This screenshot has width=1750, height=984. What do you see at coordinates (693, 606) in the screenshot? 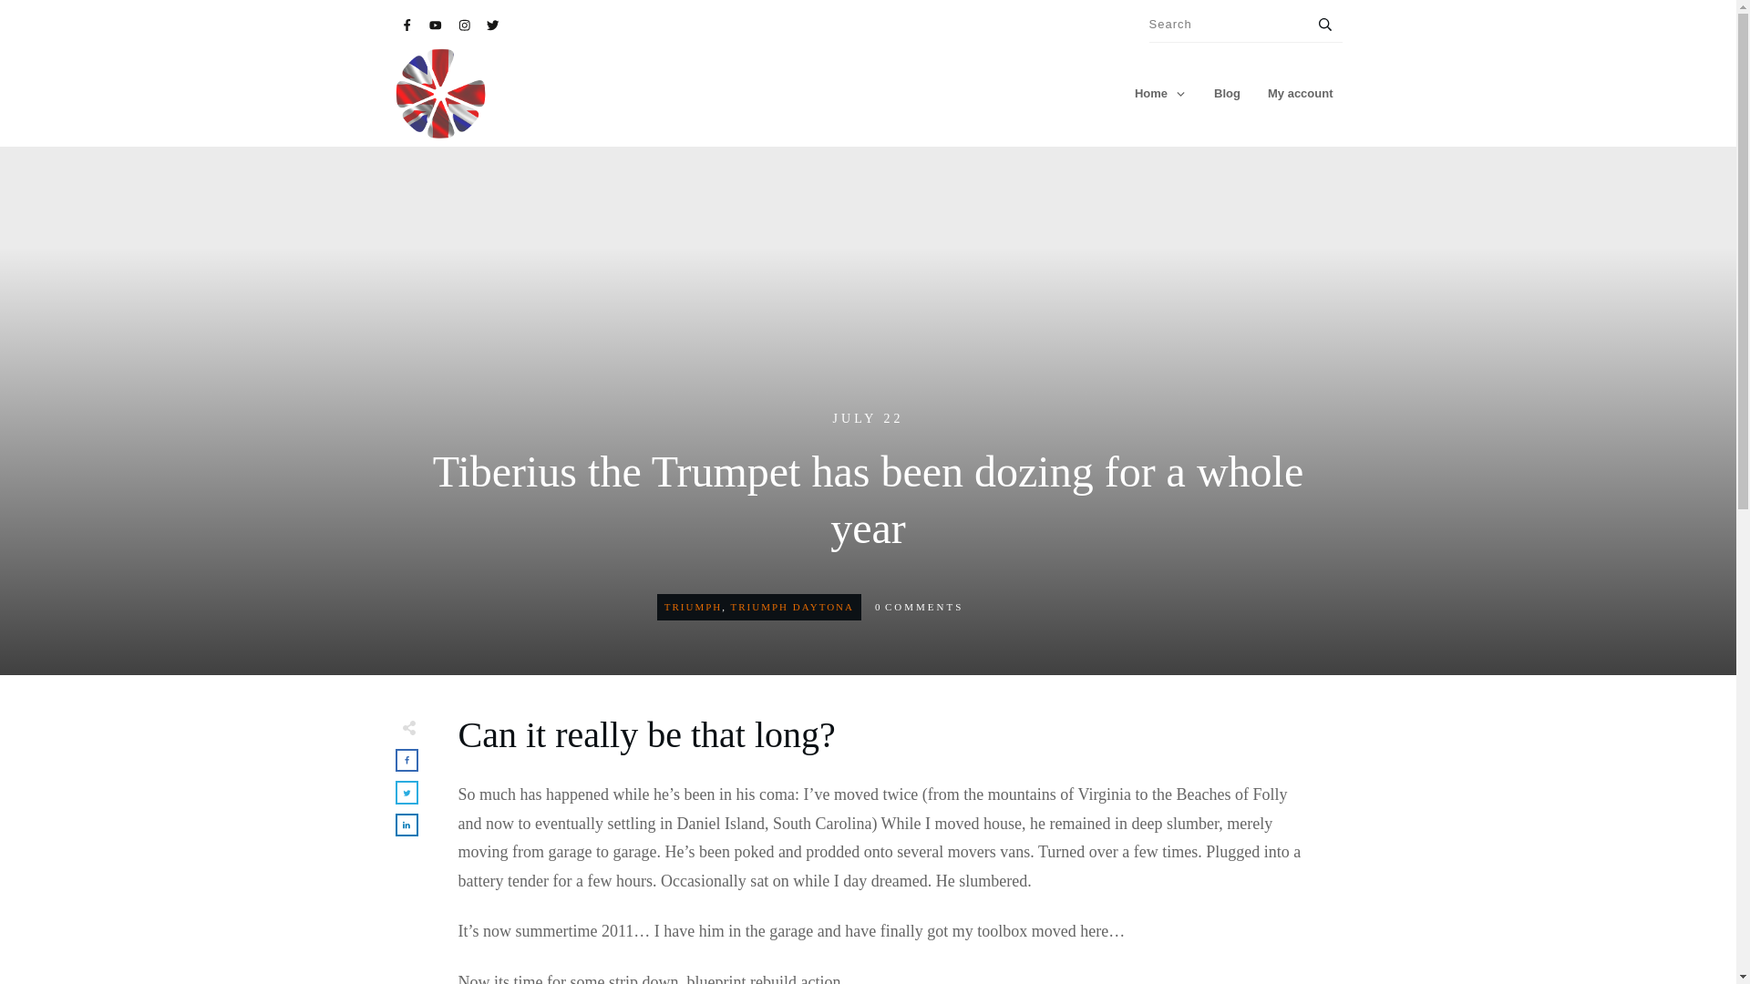
I see `Triumph` at bounding box center [693, 606].